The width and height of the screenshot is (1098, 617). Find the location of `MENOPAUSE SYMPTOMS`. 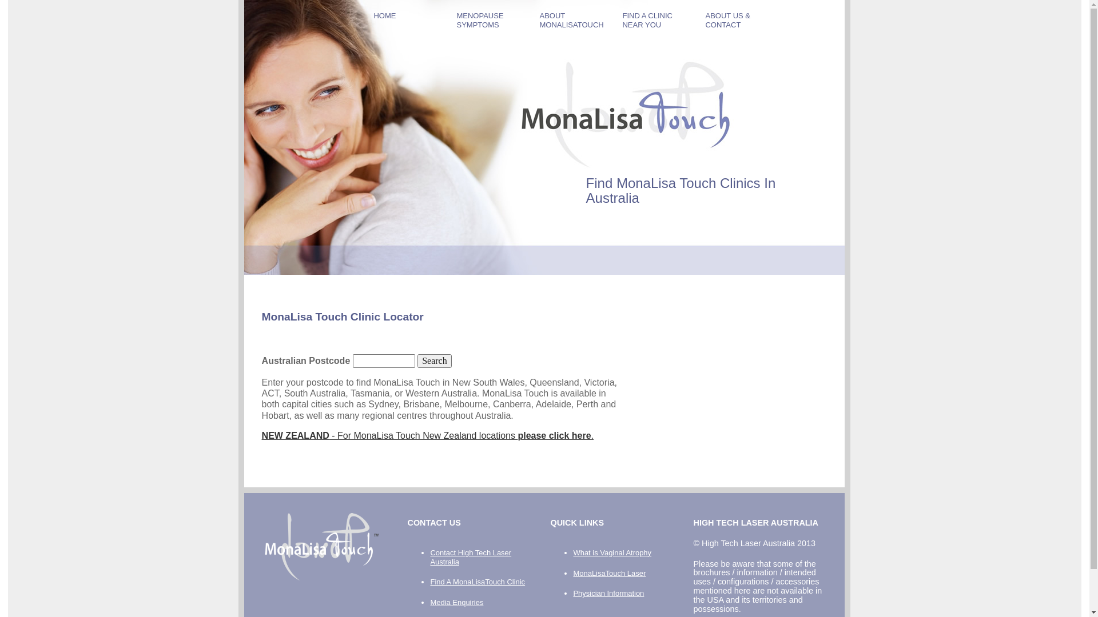

MENOPAUSE SYMPTOMS is located at coordinates (487, 19).